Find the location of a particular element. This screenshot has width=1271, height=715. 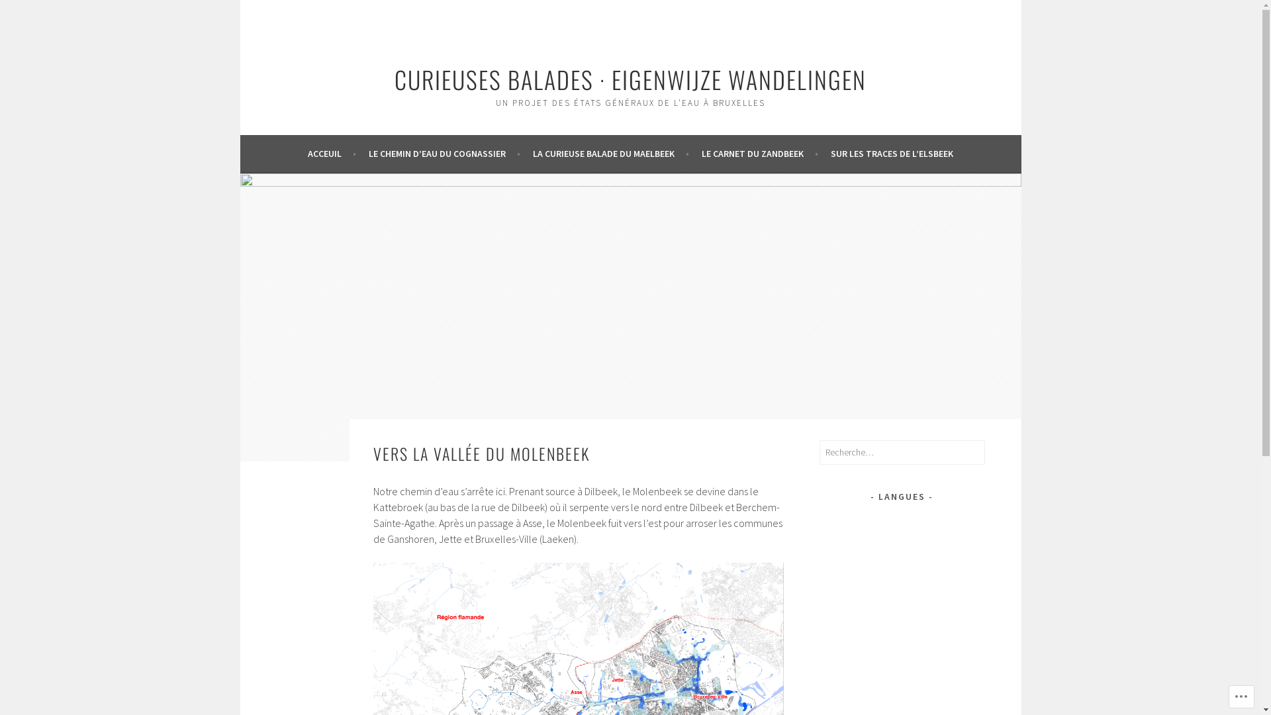

LA CURIEUSE BALADE DU MAELBEEK is located at coordinates (611, 154).